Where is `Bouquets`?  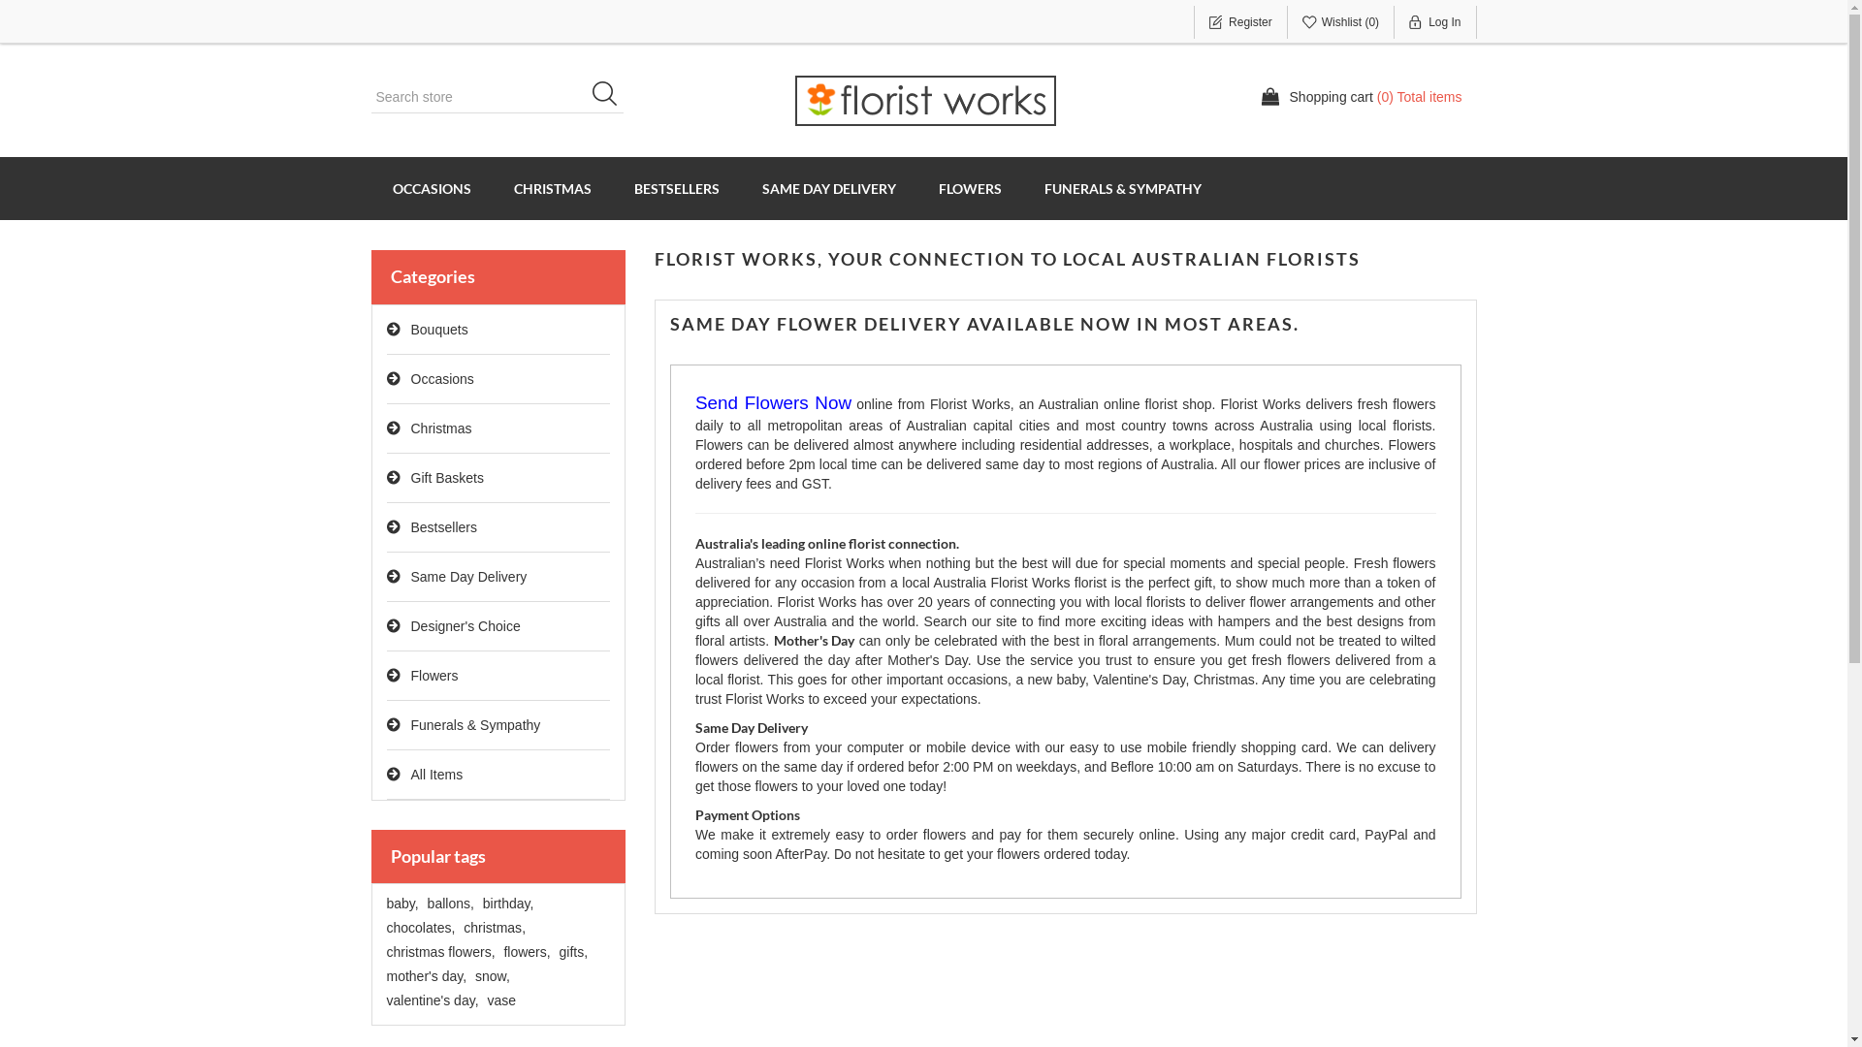 Bouquets is located at coordinates (498, 330).